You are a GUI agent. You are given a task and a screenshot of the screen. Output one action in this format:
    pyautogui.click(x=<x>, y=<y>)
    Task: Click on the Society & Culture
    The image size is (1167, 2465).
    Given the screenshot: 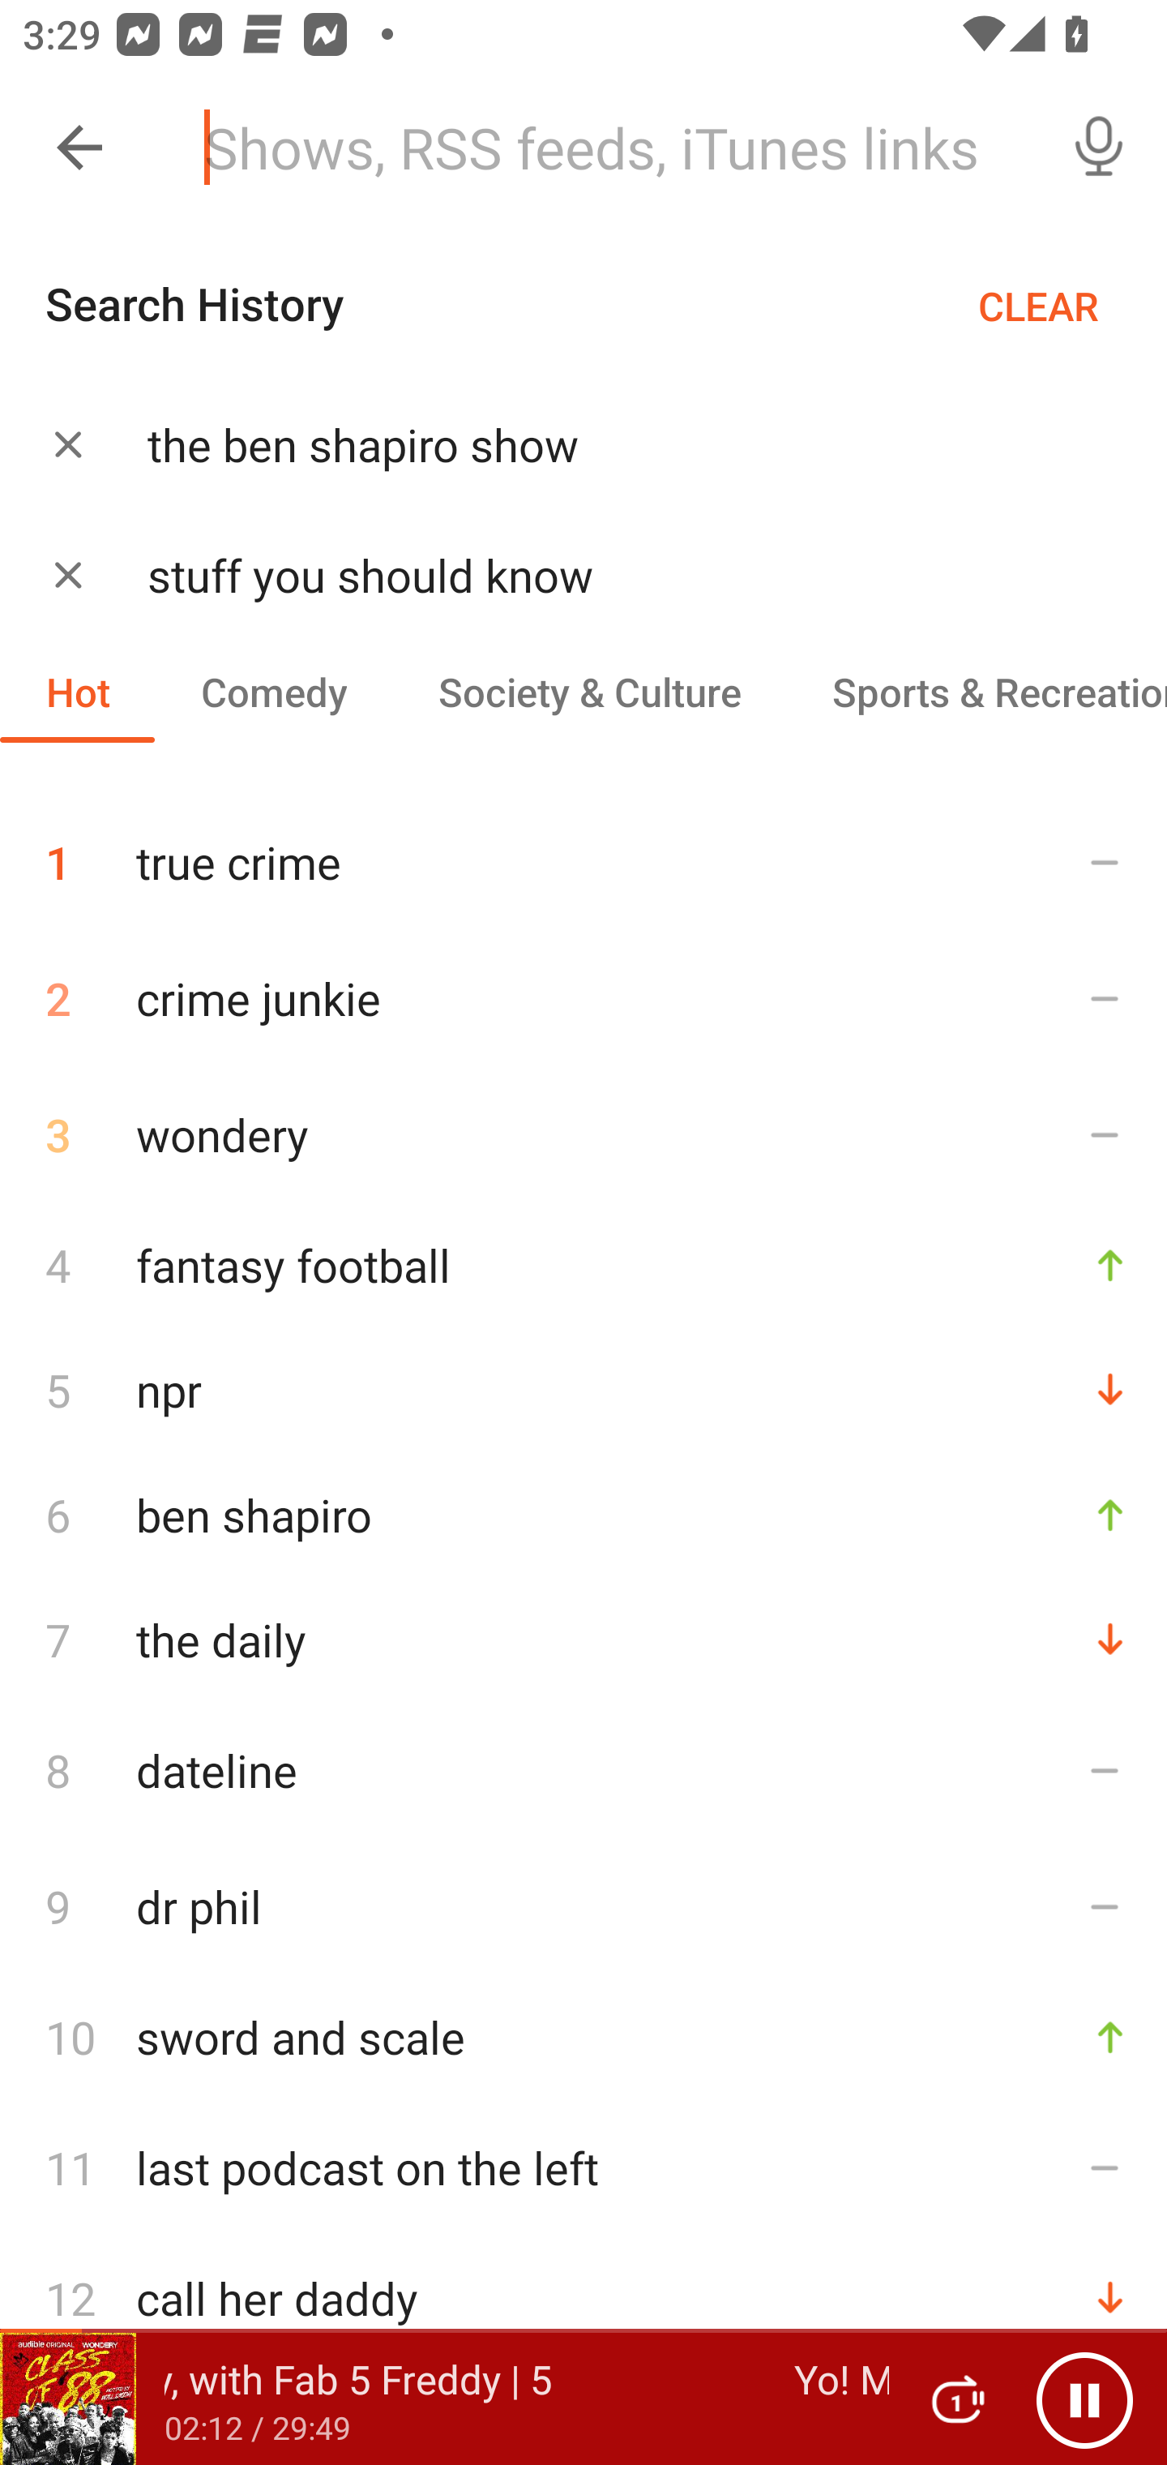 What is the action you would take?
    pyautogui.click(x=588, y=691)
    